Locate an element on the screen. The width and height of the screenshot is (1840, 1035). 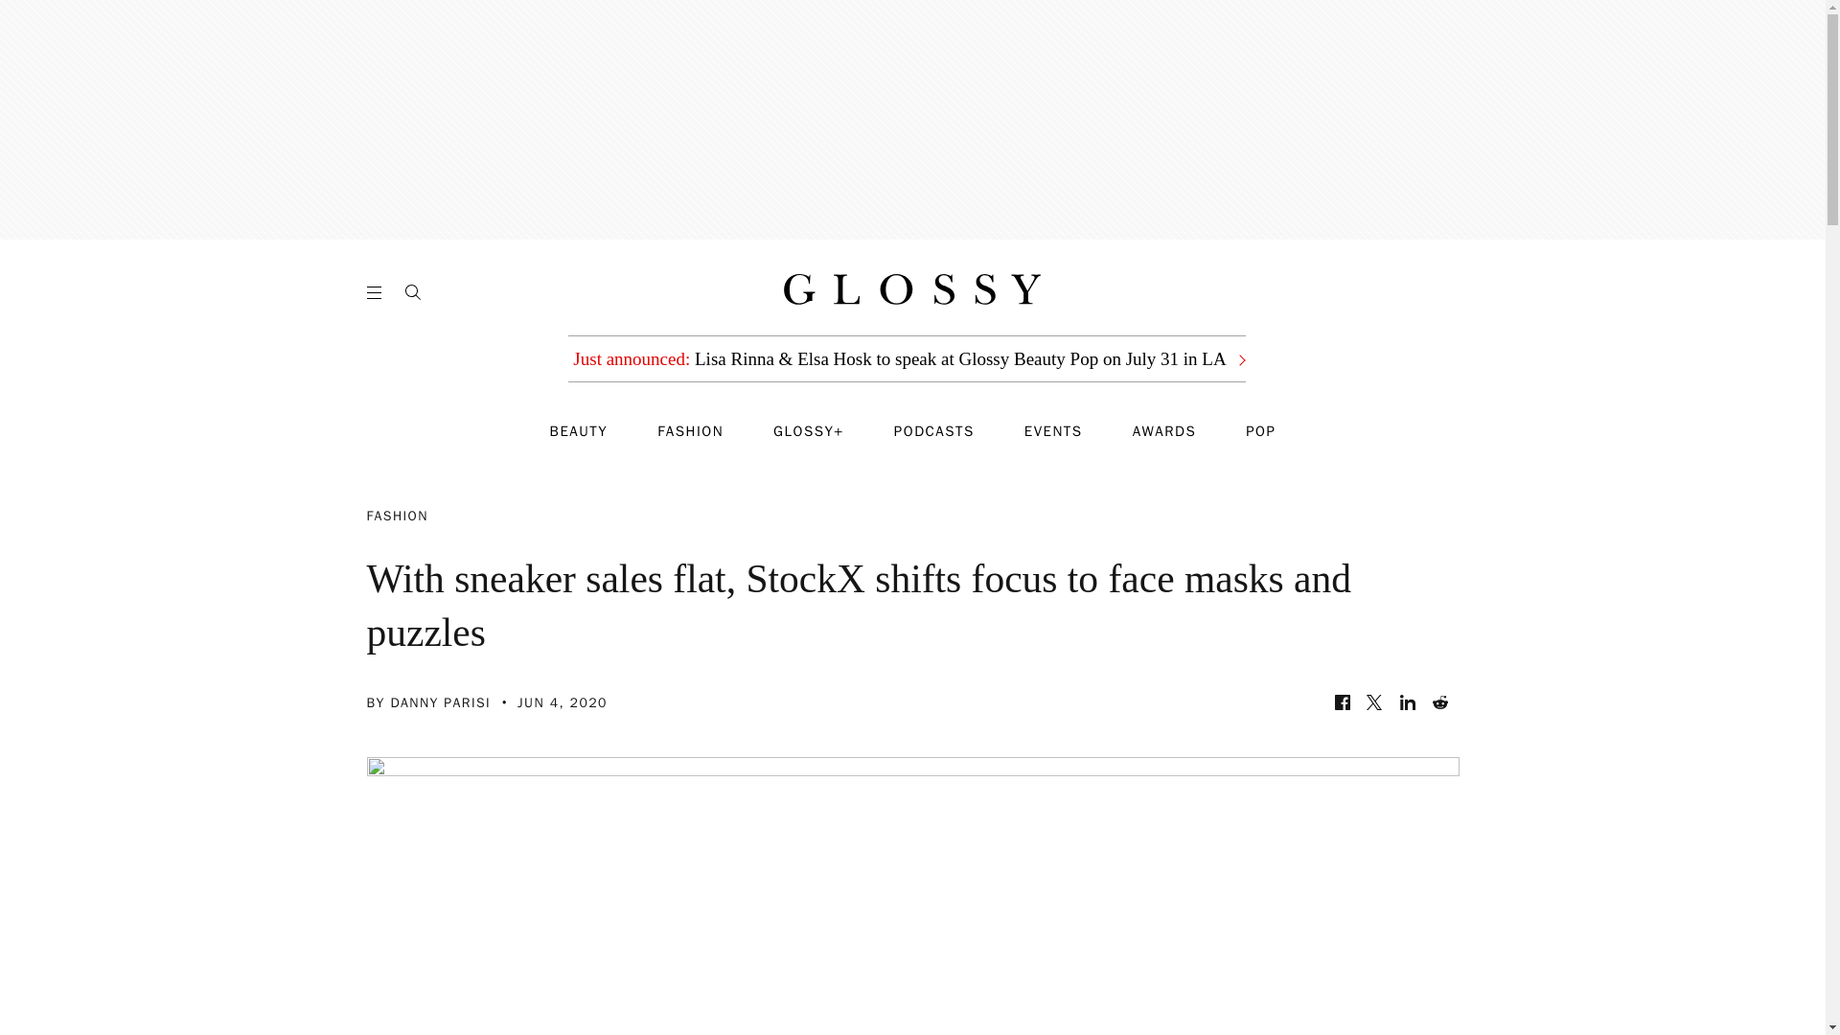
POP is located at coordinates (1259, 431).